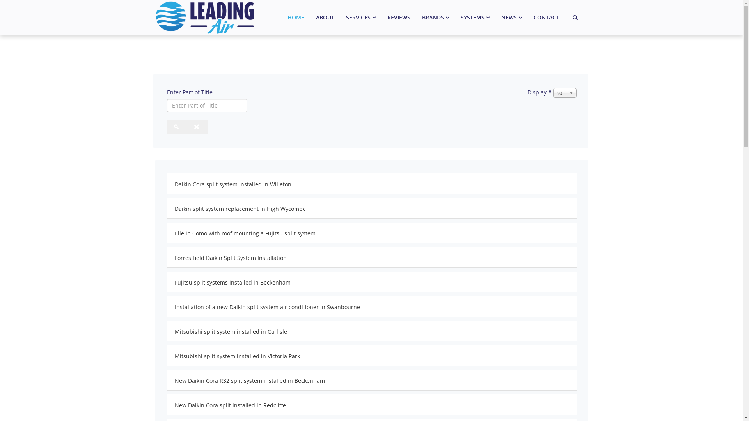  Describe the element at coordinates (361, 18) in the screenshot. I see `SERVICES` at that location.